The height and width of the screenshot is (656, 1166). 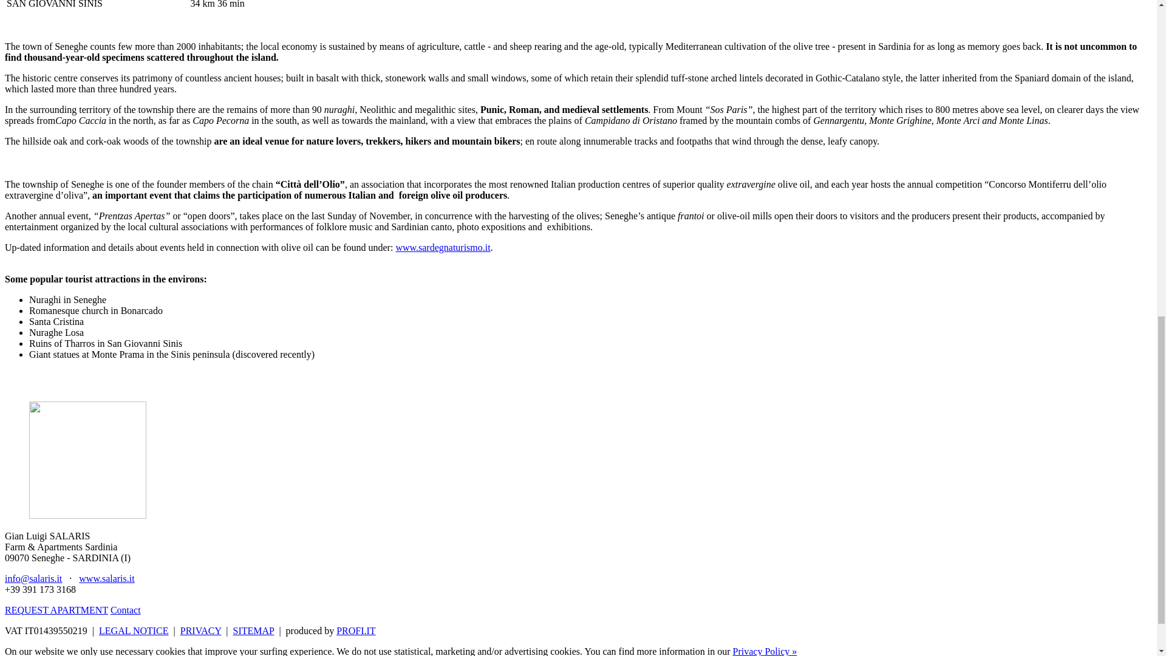 I want to click on Contact, so click(x=126, y=610).